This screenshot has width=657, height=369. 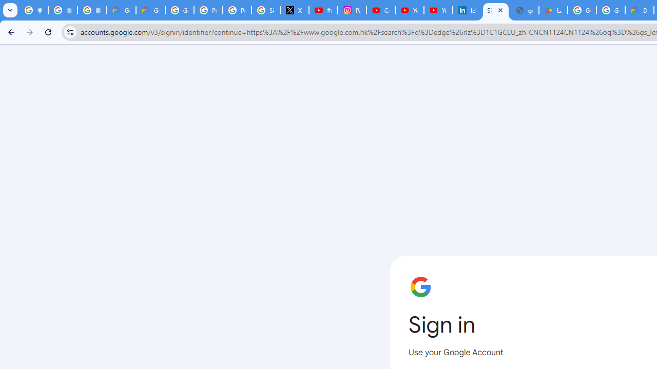 I want to click on Google Cloud Privacy Notice, so click(x=151, y=10).